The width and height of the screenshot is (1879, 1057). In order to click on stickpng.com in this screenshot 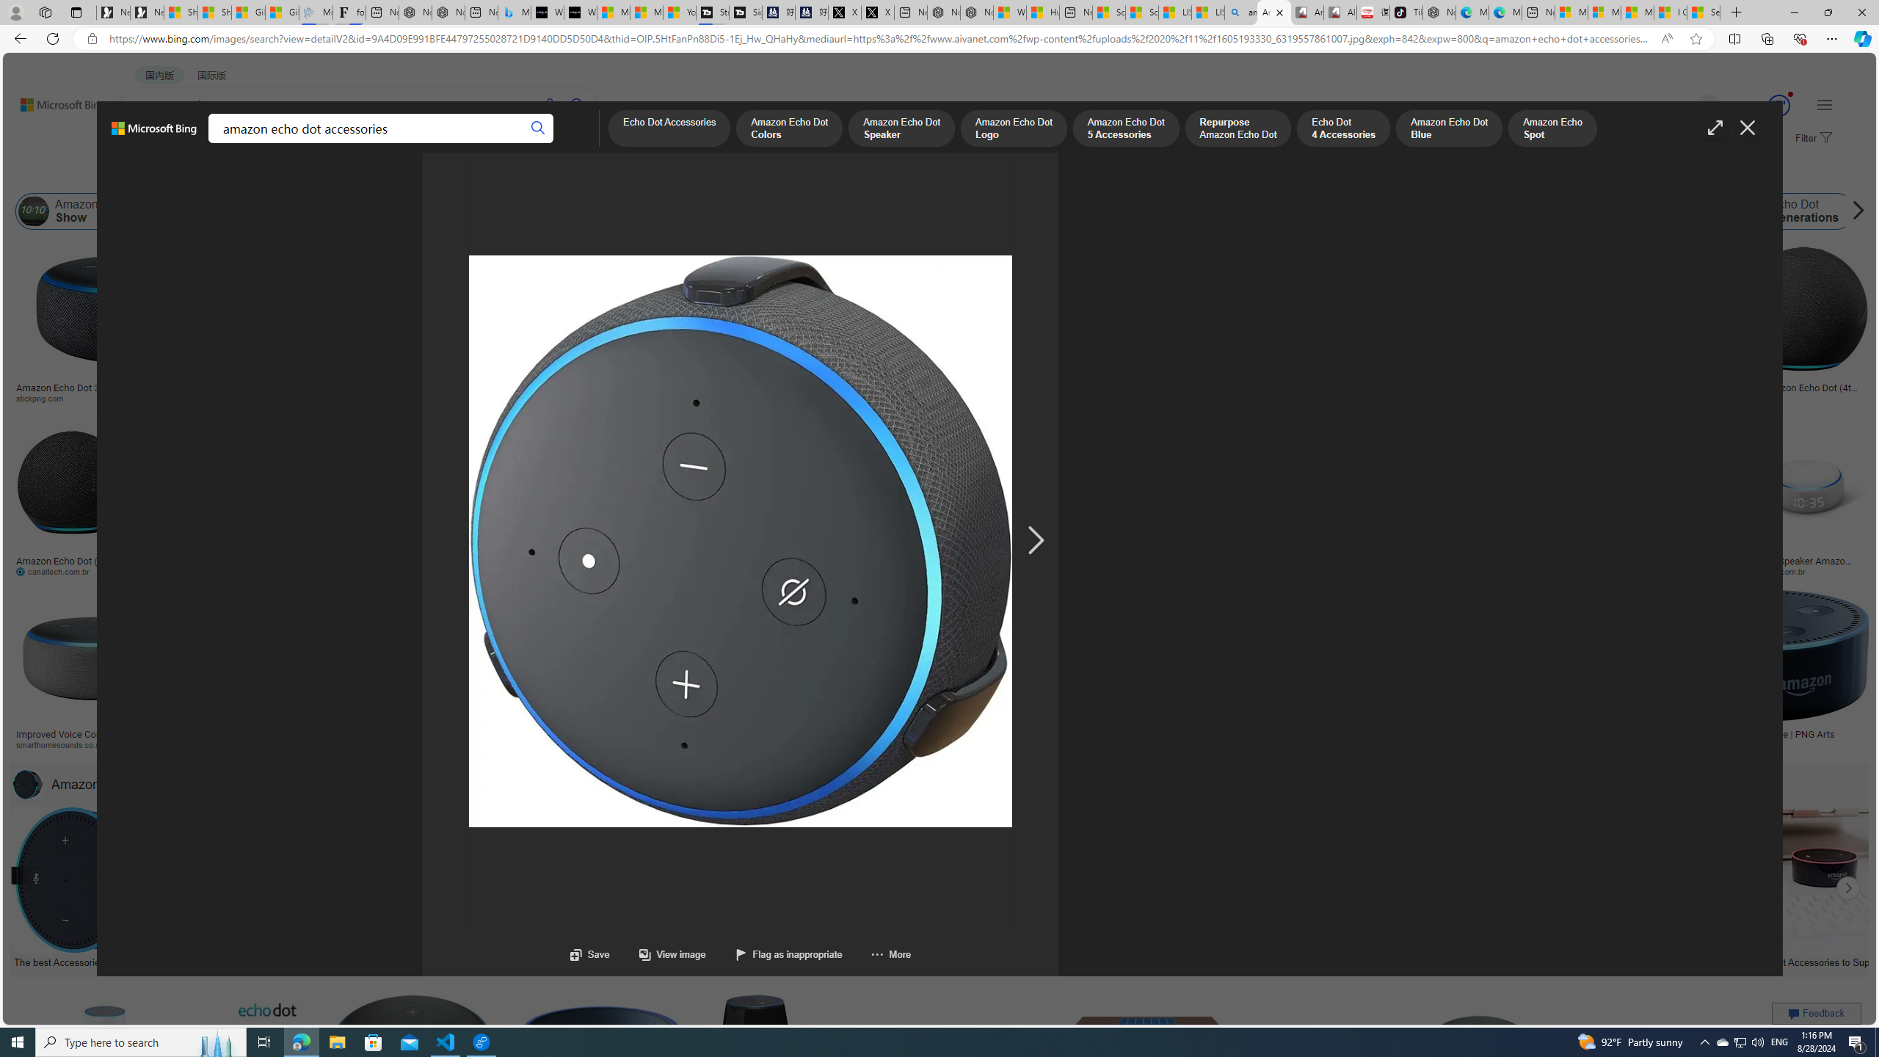, I will do `click(843, 398)`.